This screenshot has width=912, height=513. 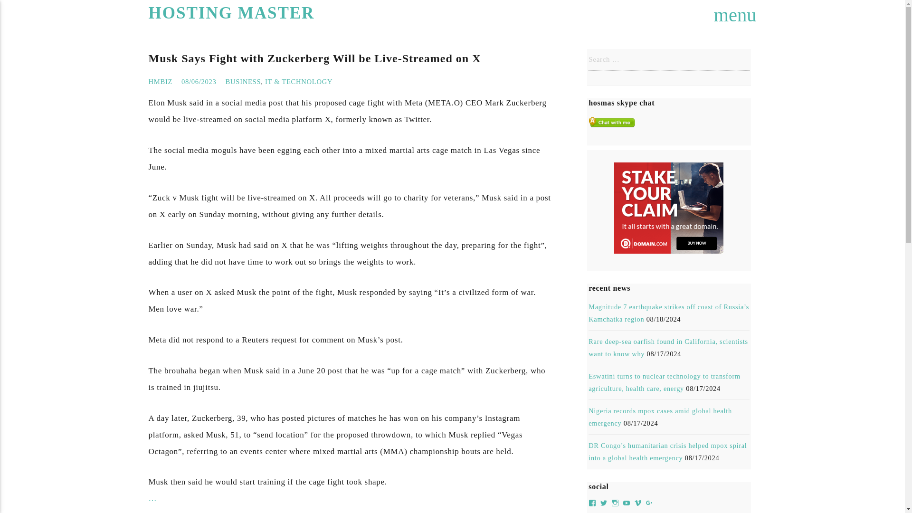 I want to click on Twitter, so click(x=604, y=503).